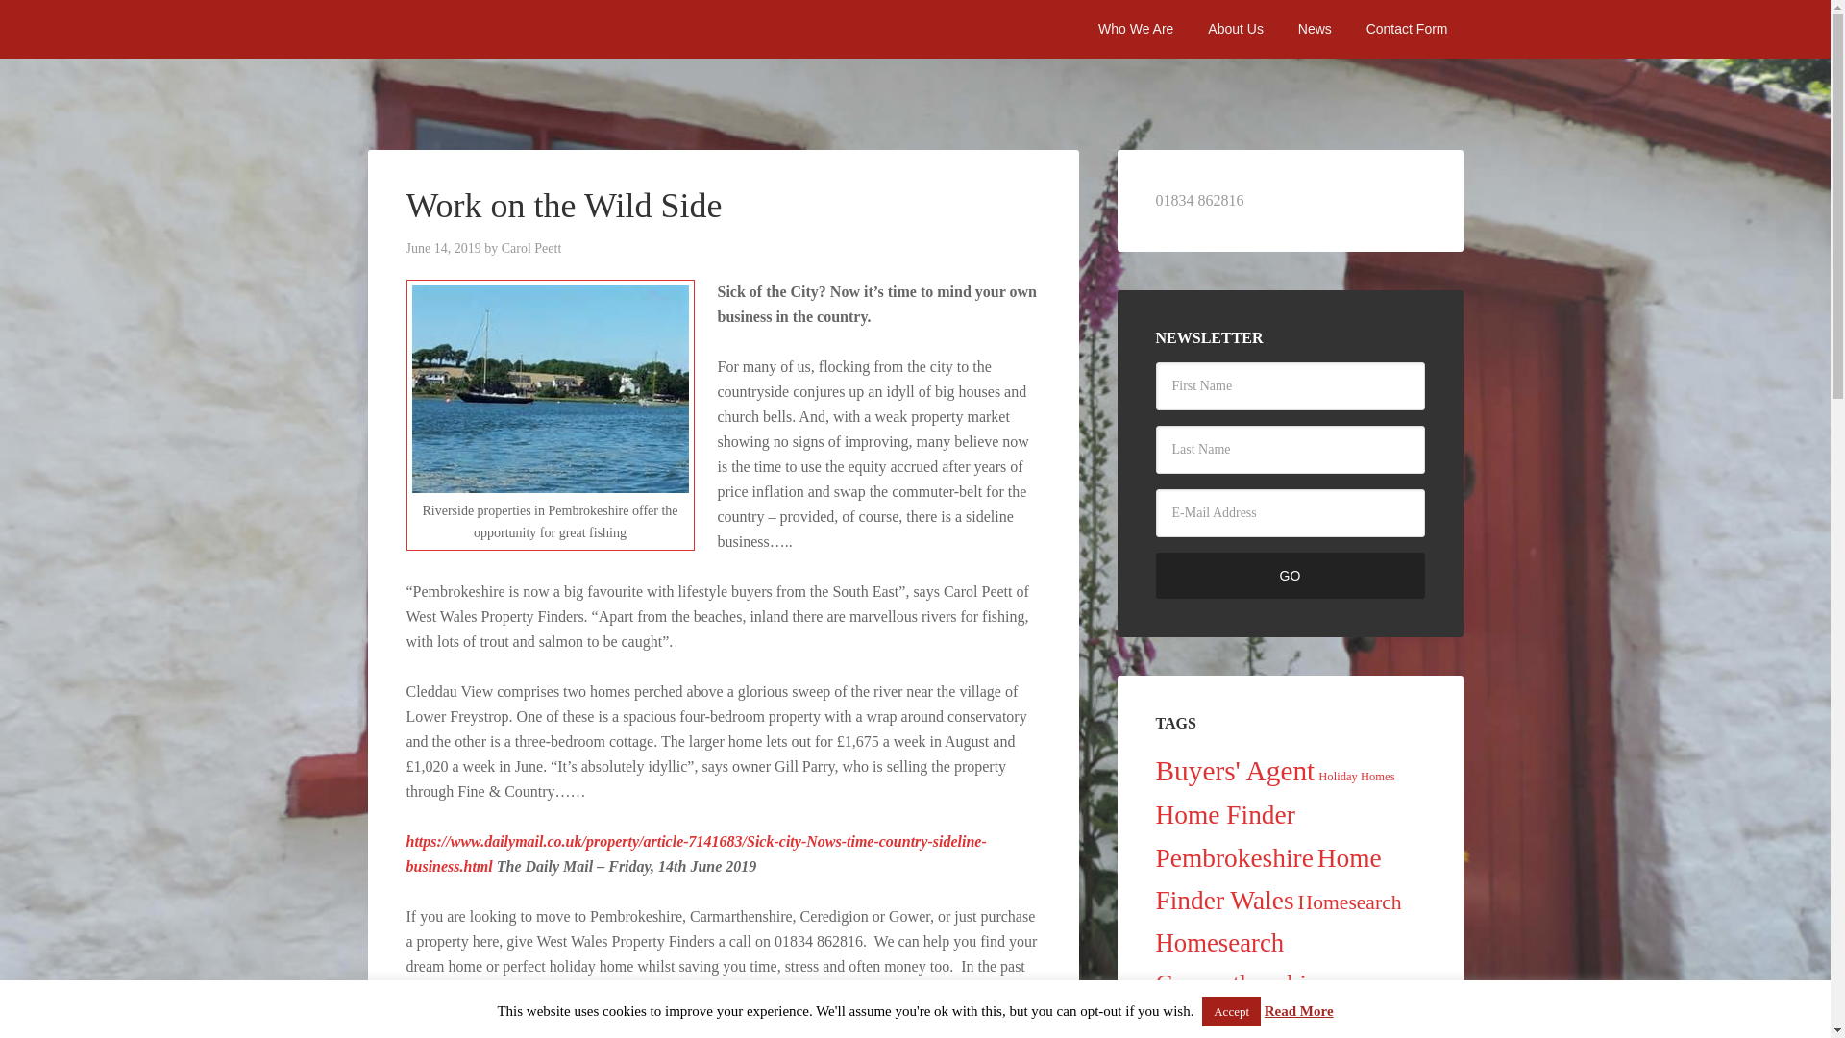 The width and height of the screenshot is (1845, 1038). I want to click on Contact Form, so click(1407, 29).